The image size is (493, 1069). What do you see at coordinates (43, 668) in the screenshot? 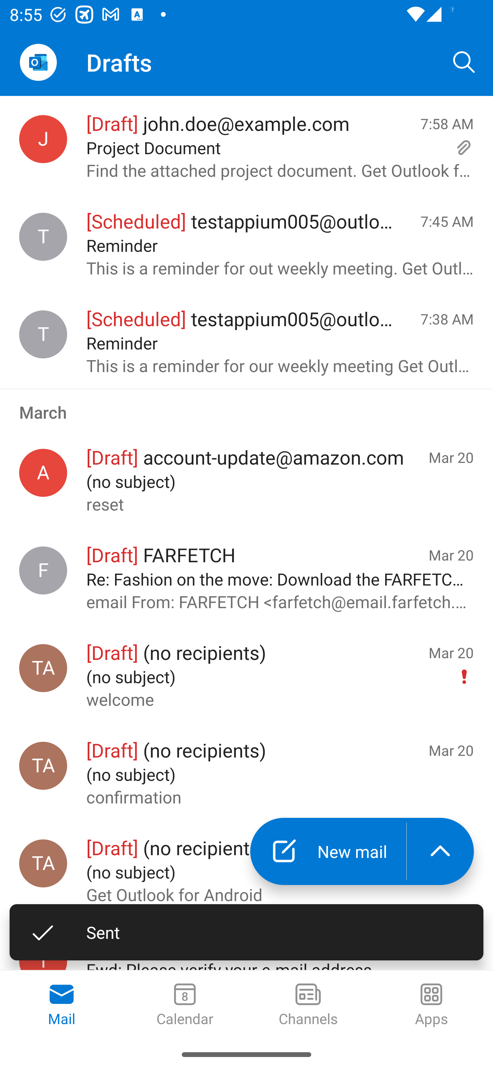
I see `Test Appium, testappium002@outlook.com` at bounding box center [43, 668].